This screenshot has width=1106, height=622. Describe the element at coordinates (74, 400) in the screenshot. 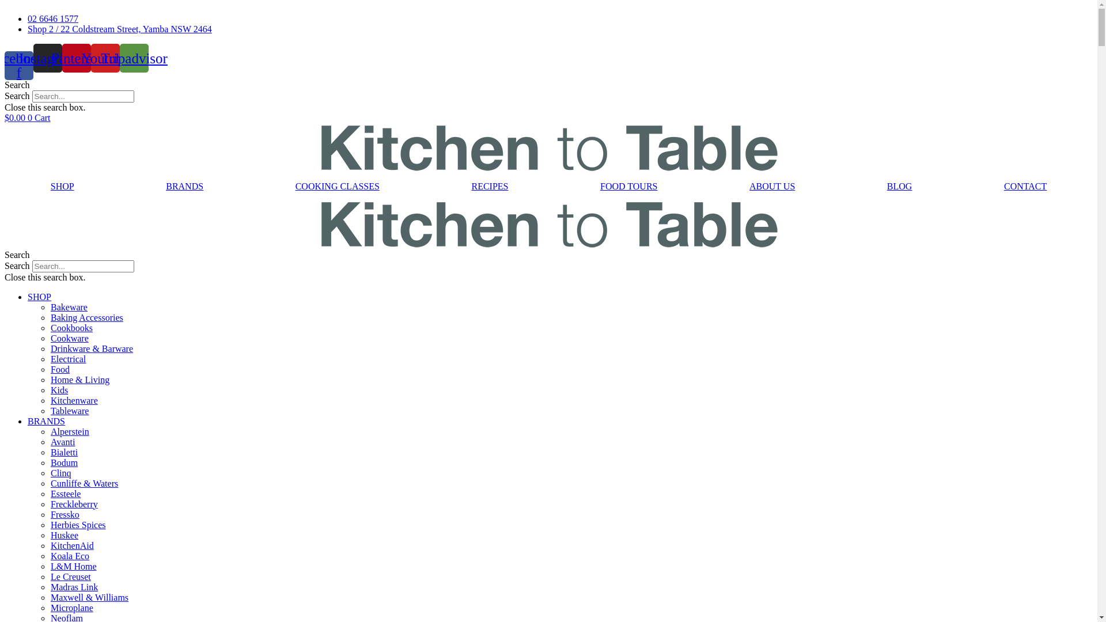

I see `Kitchenware` at that location.